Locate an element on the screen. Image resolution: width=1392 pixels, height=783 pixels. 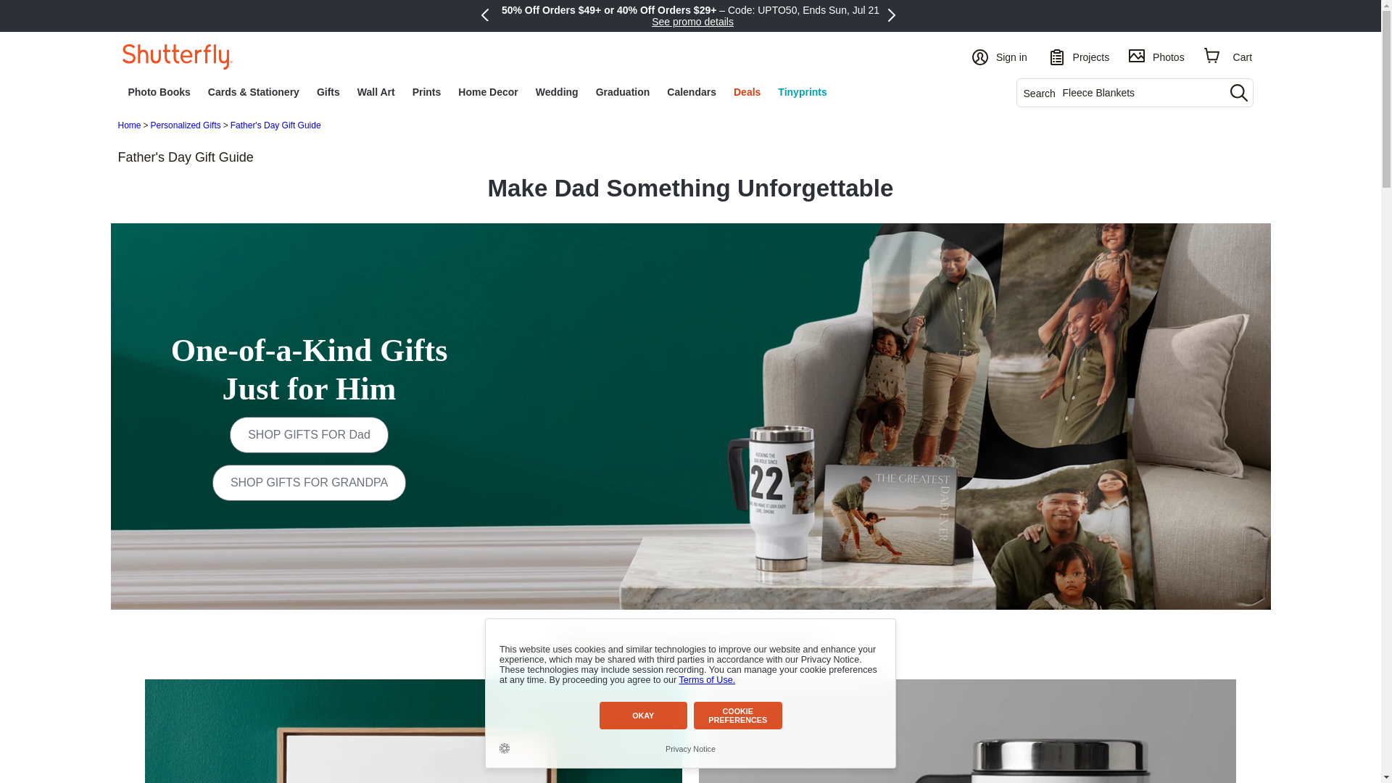
Photos is located at coordinates (1156, 55).